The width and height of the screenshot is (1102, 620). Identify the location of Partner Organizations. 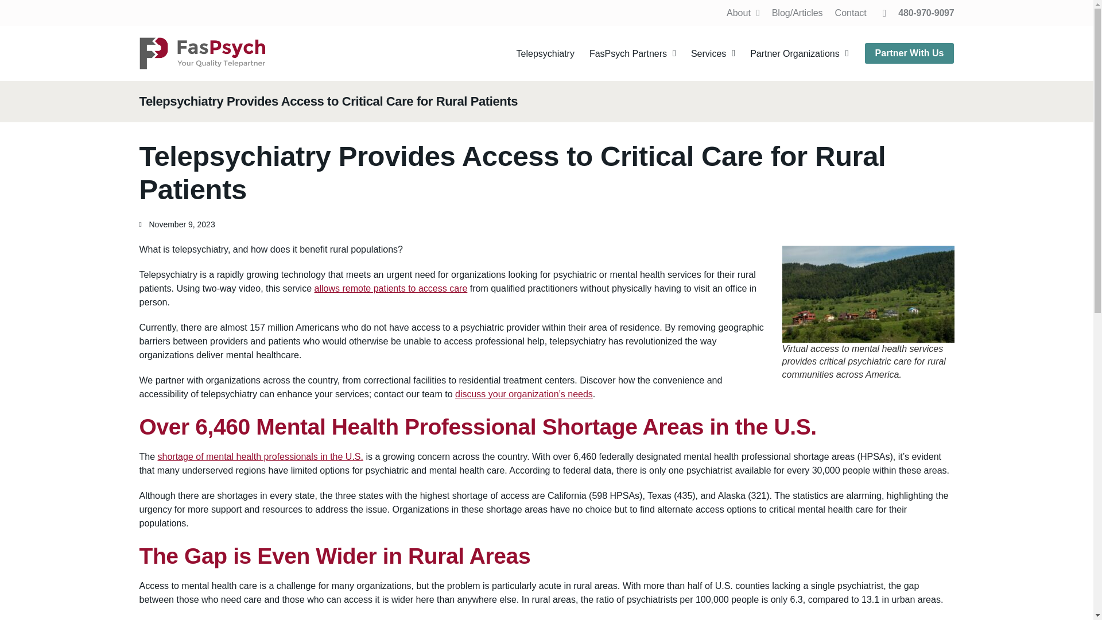
(799, 53).